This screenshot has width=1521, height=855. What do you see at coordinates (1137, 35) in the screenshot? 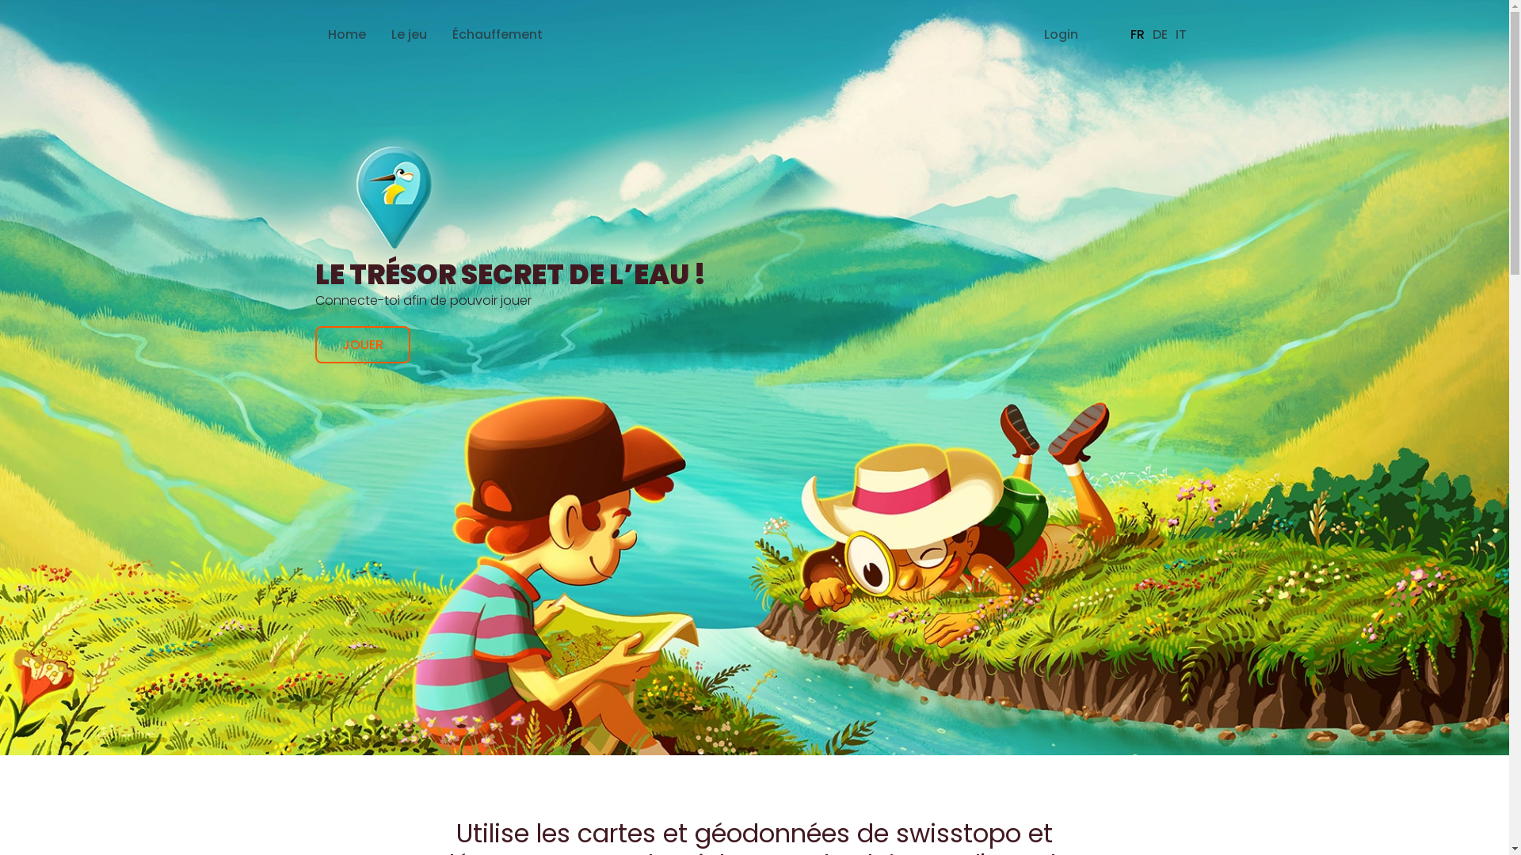
I see `FR` at bounding box center [1137, 35].